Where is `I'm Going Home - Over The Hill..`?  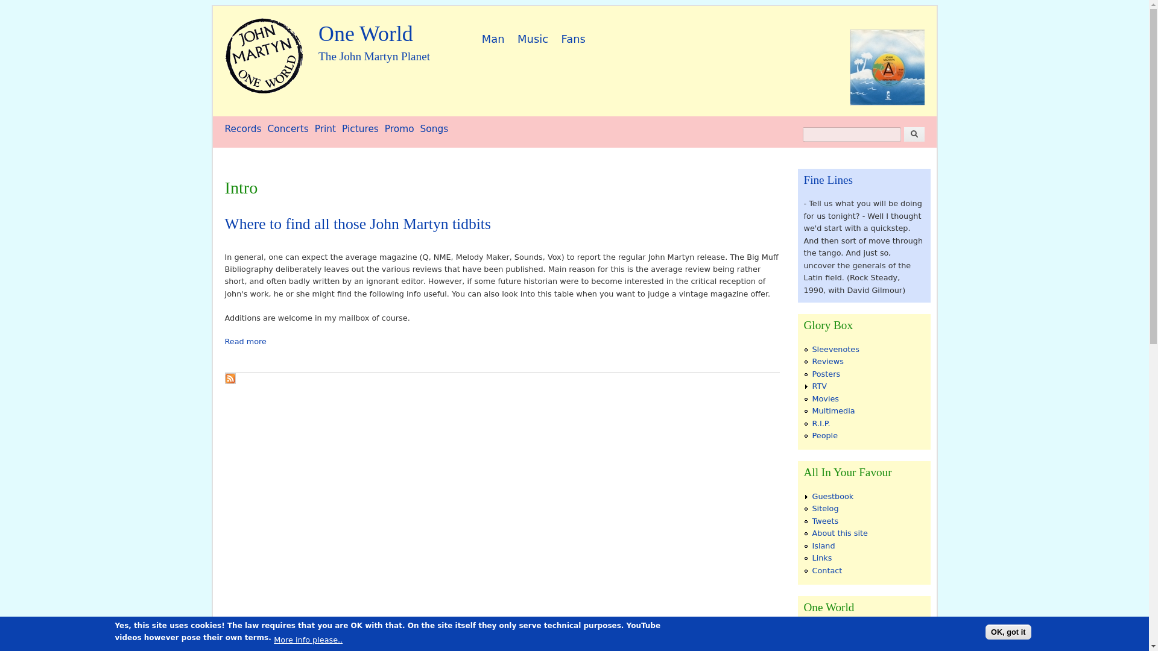
I'm Going Home - Over The Hill.. is located at coordinates (365, 33).